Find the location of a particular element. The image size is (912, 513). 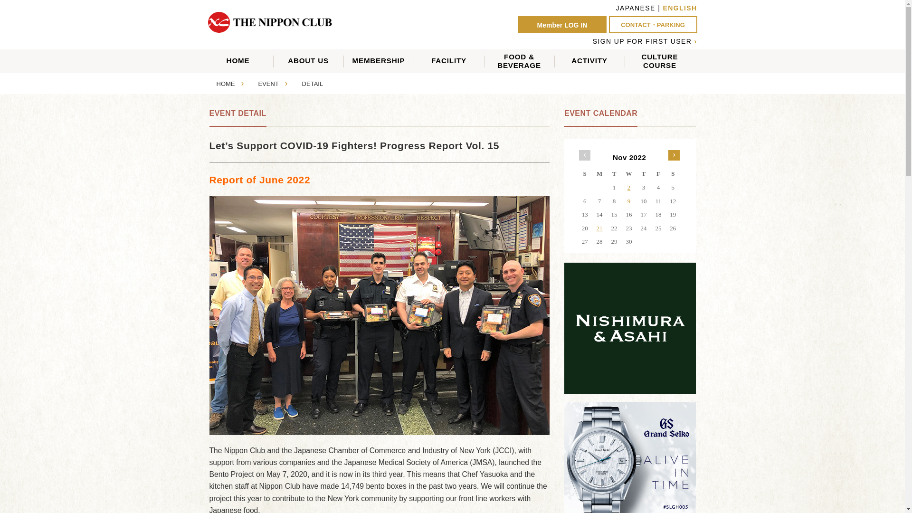

JAPANESE is located at coordinates (636, 8).